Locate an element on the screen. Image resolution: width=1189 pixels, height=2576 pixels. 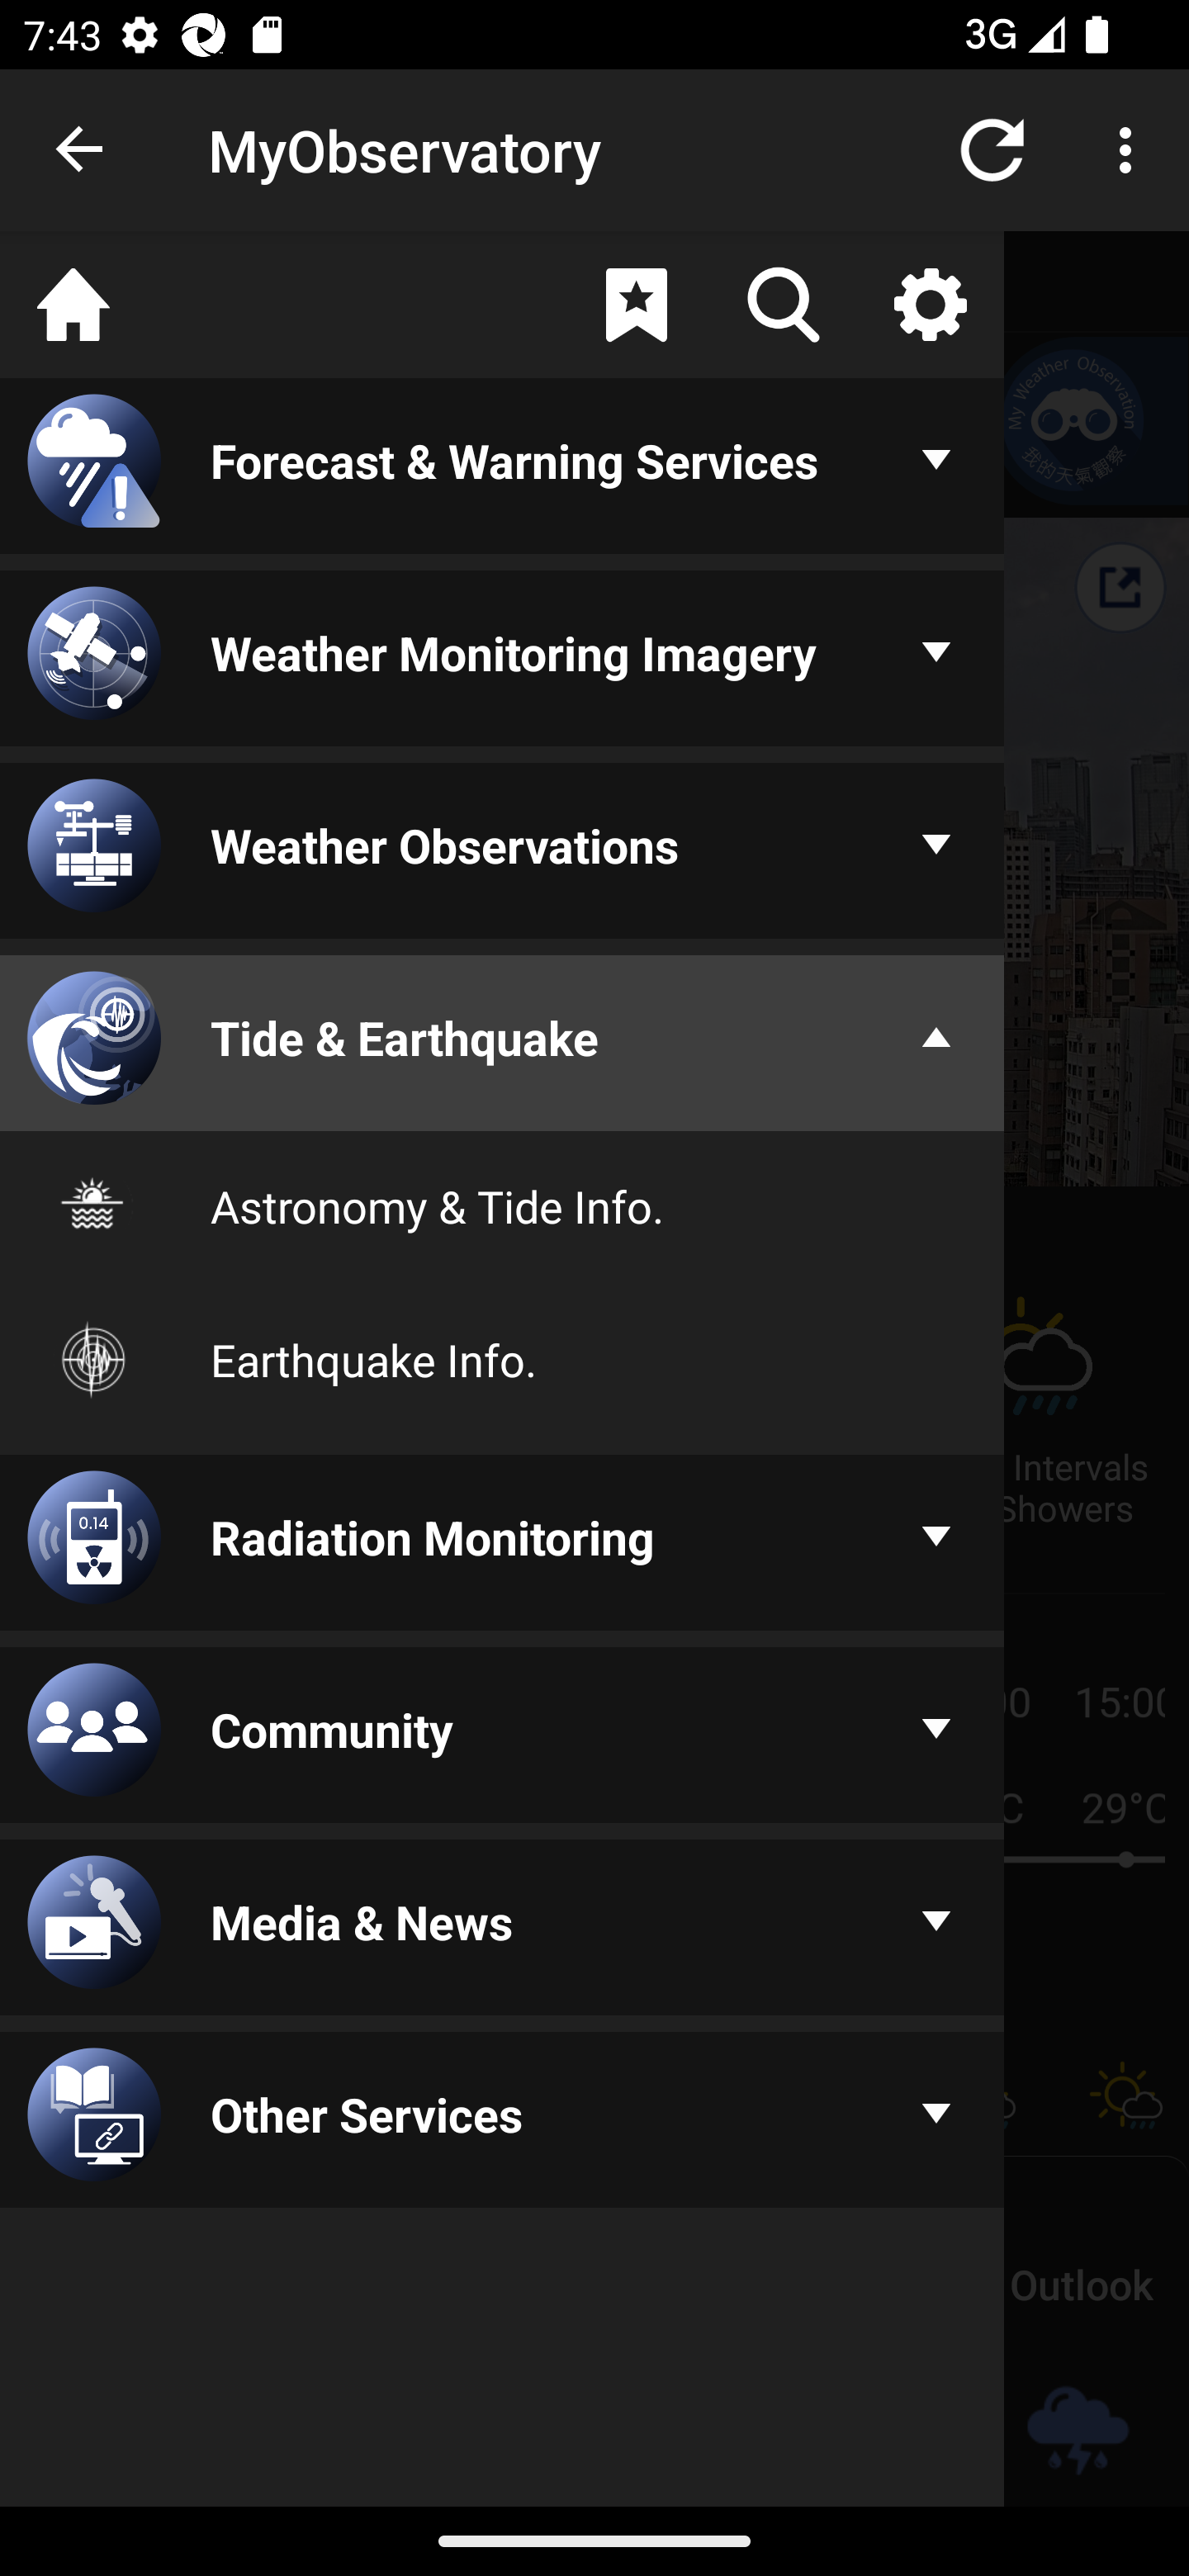
Radiation Monitoring Collapsed is located at coordinates (502, 1546).